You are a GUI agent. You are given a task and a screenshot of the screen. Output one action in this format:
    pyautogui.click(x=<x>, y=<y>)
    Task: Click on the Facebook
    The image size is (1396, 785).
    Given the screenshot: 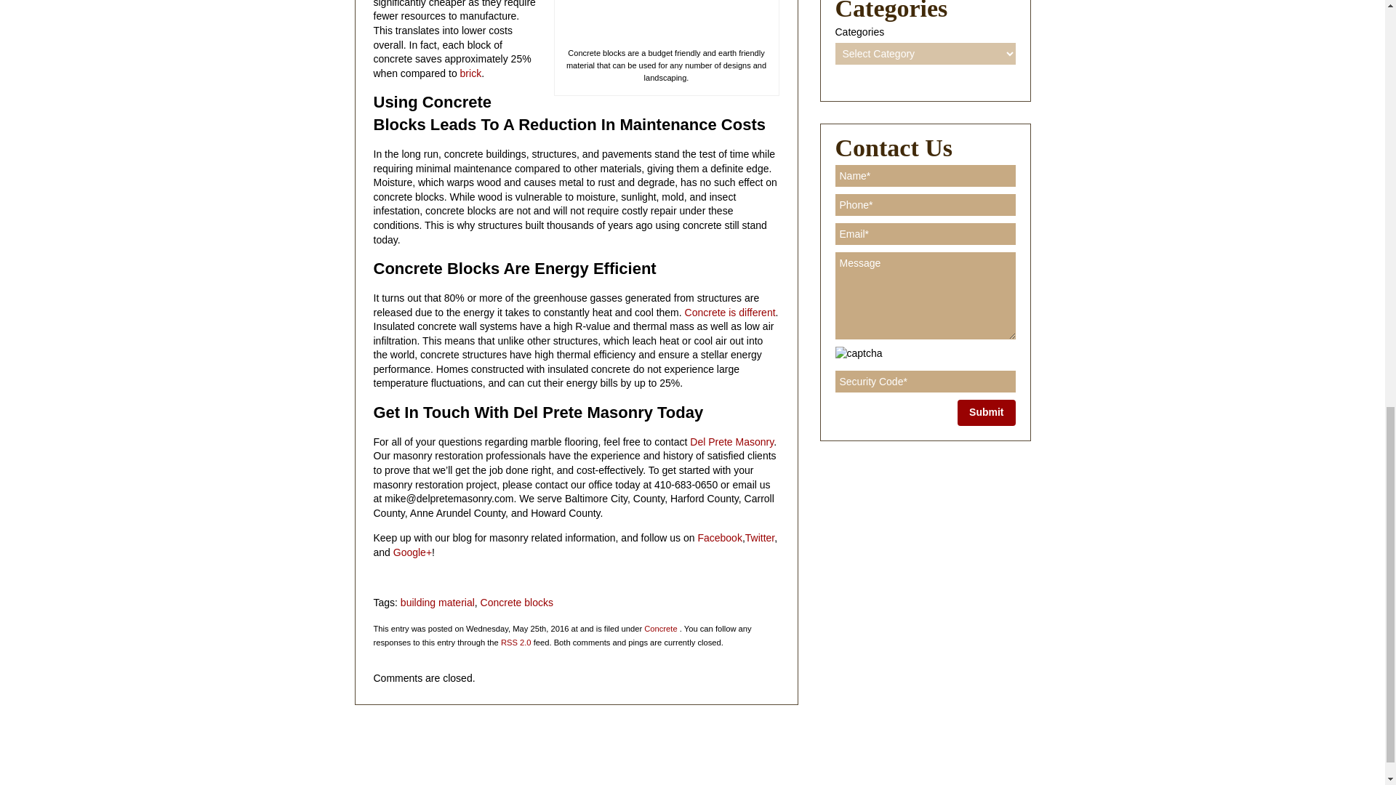 What is the action you would take?
    pyautogui.click(x=718, y=538)
    